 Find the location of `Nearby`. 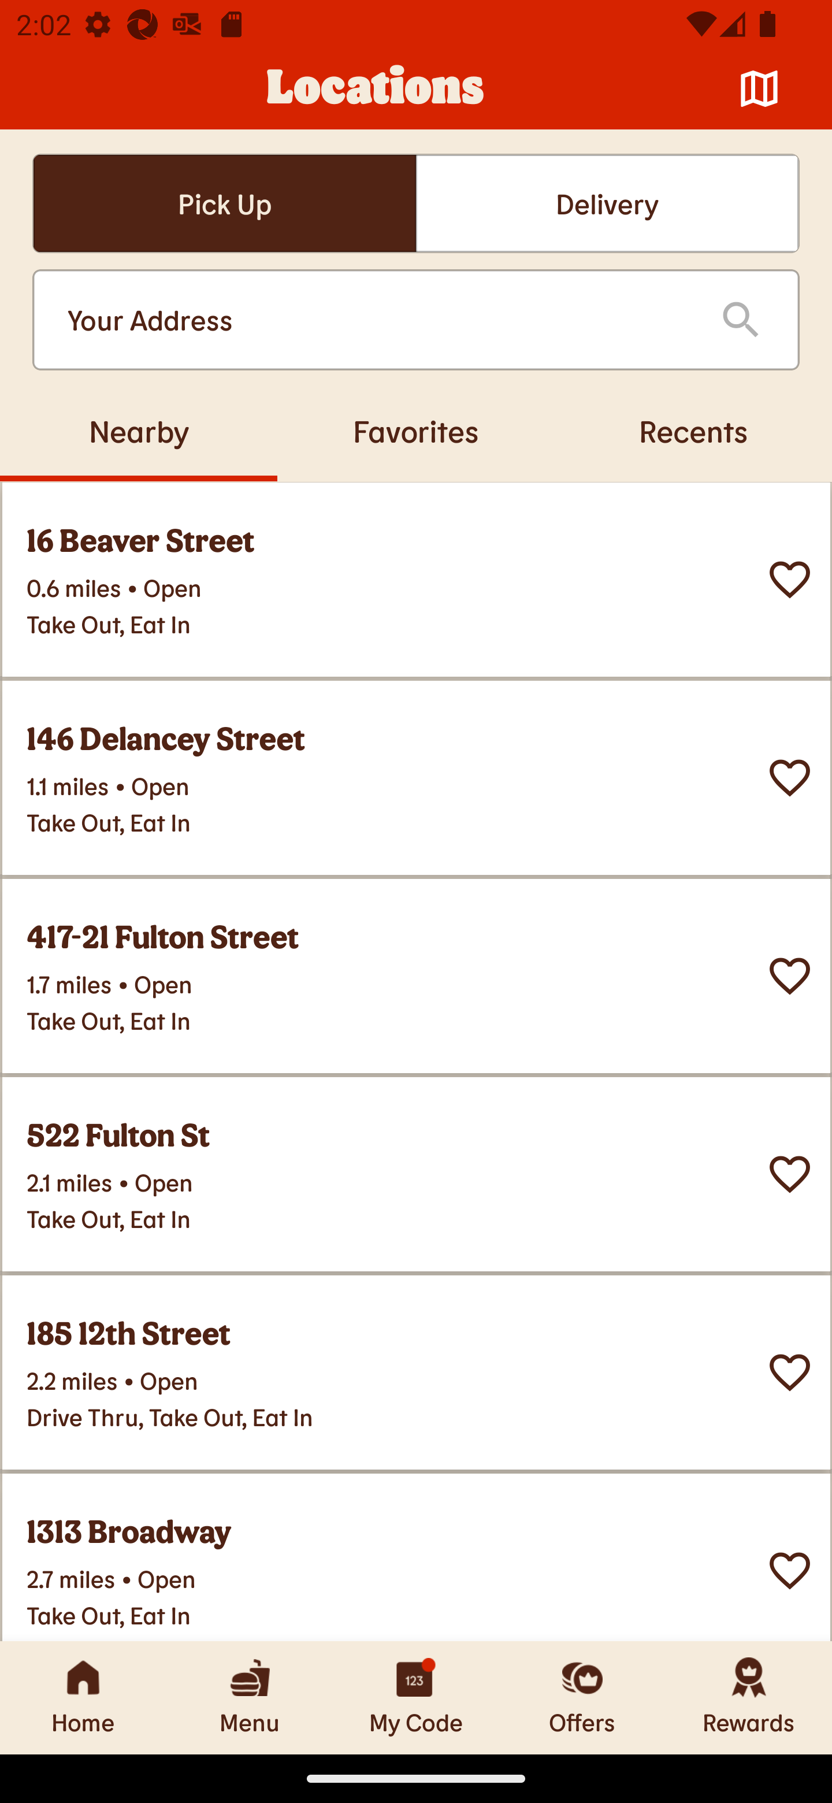

Nearby is located at coordinates (139, 431).